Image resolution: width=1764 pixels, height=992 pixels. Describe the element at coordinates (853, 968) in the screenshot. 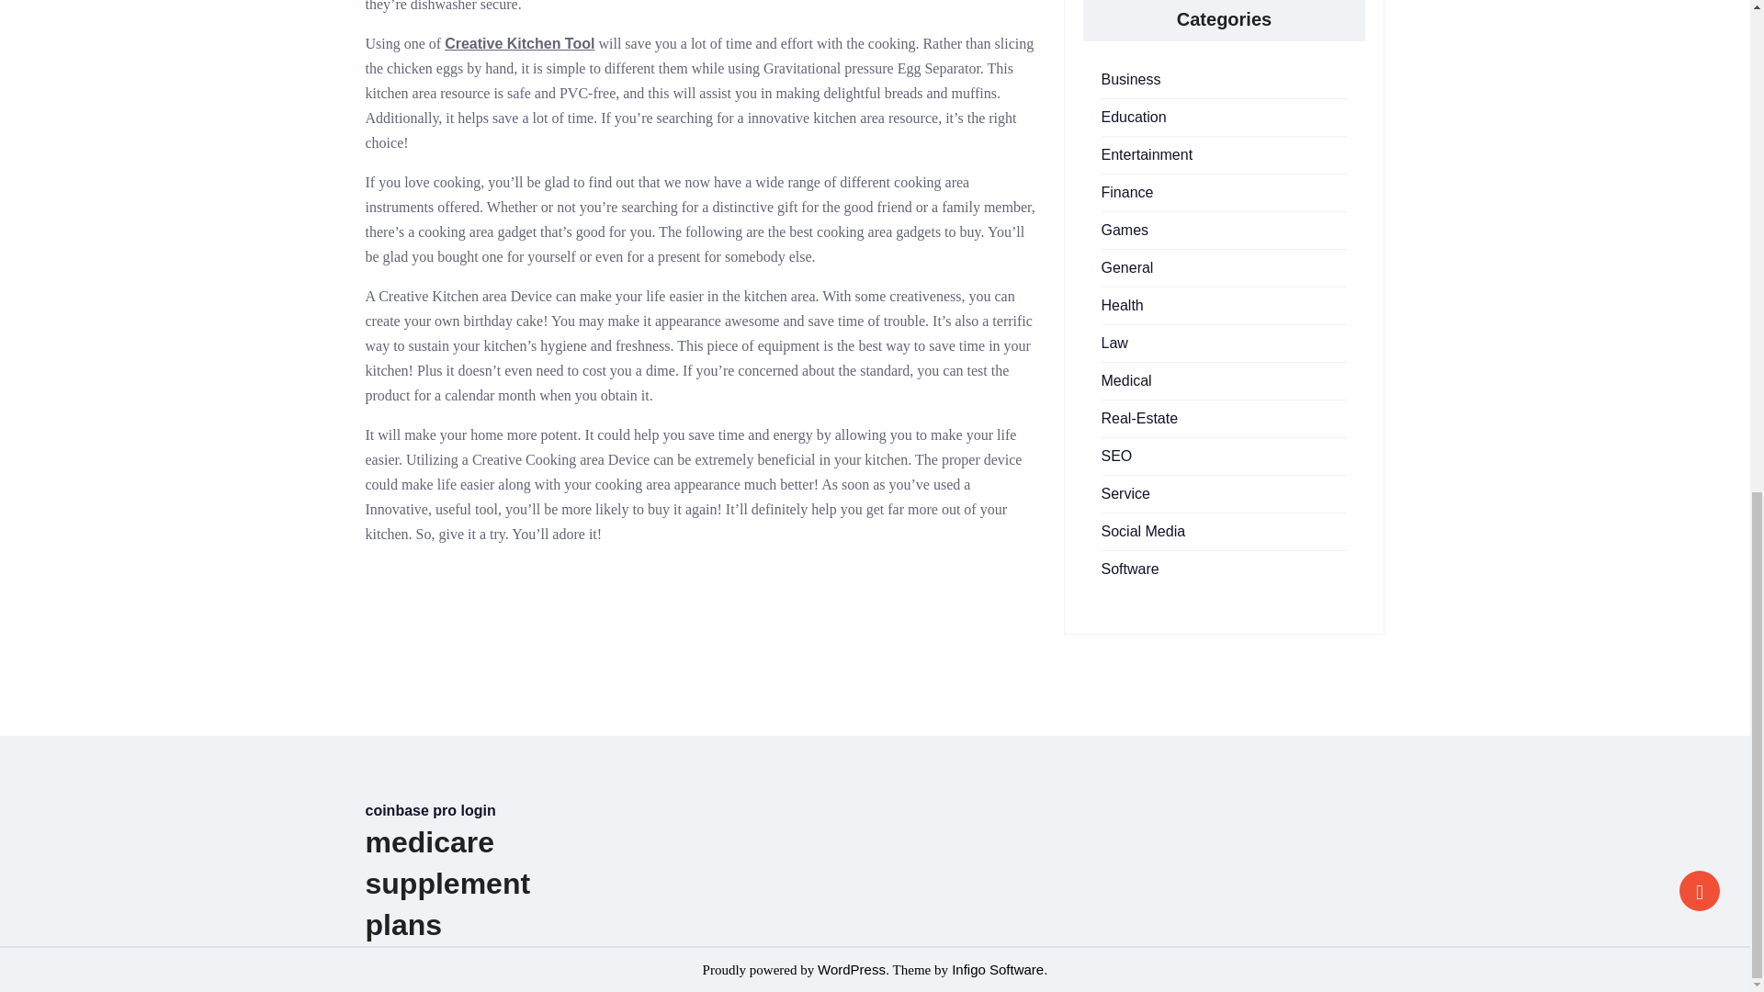

I see `WordPress.` at that location.